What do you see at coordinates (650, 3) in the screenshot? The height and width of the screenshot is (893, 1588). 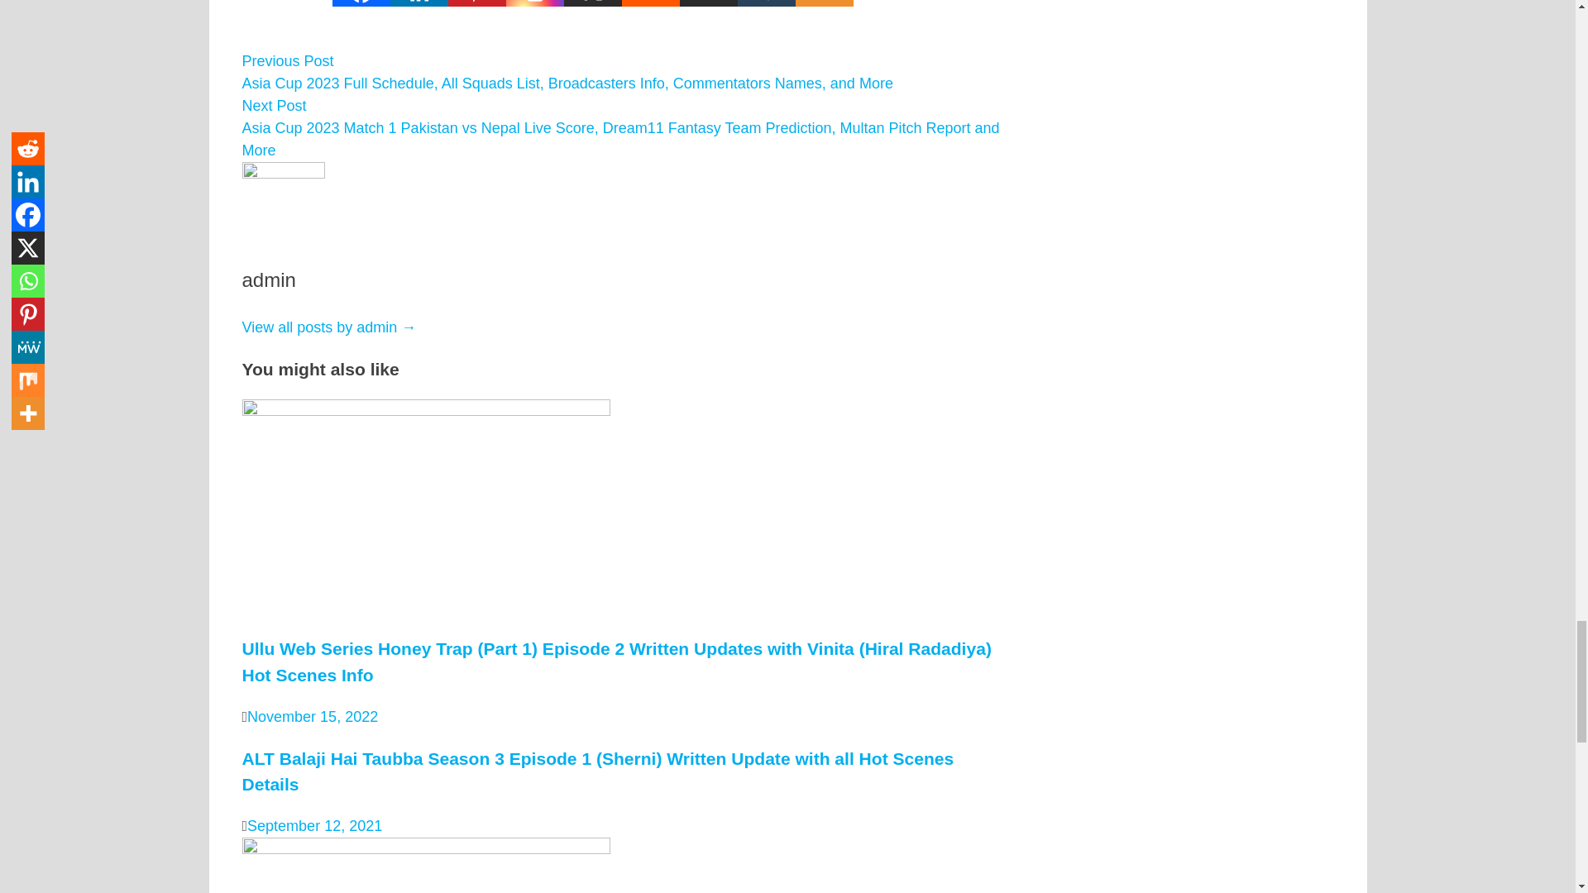 I see `Reddit` at bounding box center [650, 3].